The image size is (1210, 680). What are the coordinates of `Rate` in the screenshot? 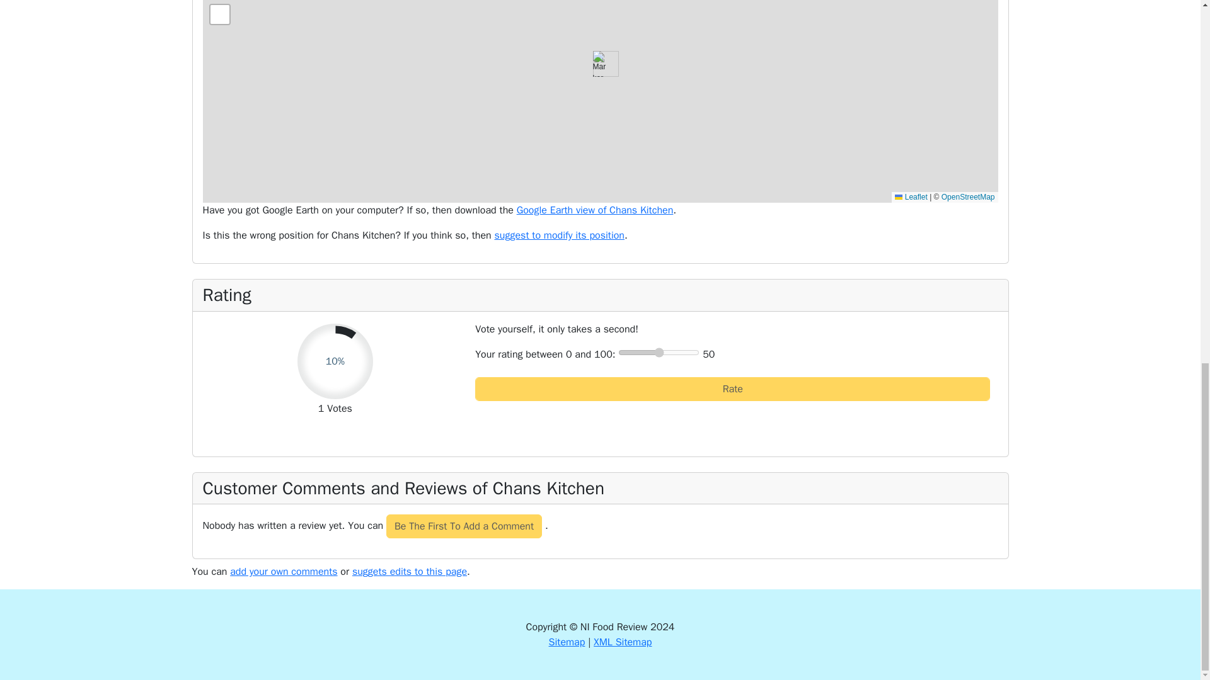 It's located at (732, 389).